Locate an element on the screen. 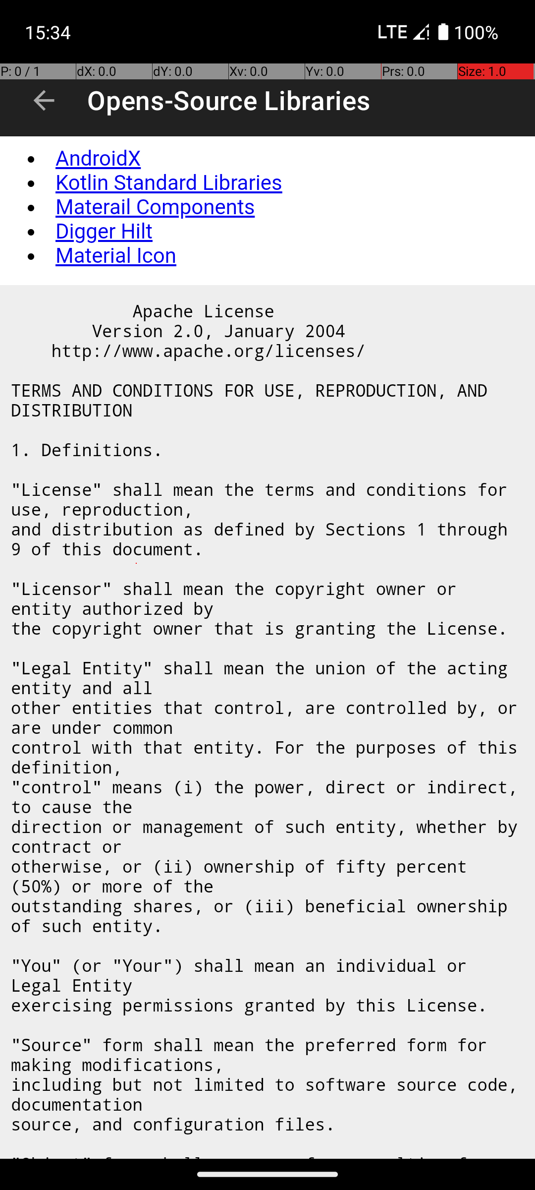 The width and height of the screenshot is (535, 1190). •  is located at coordinates (30, 159).